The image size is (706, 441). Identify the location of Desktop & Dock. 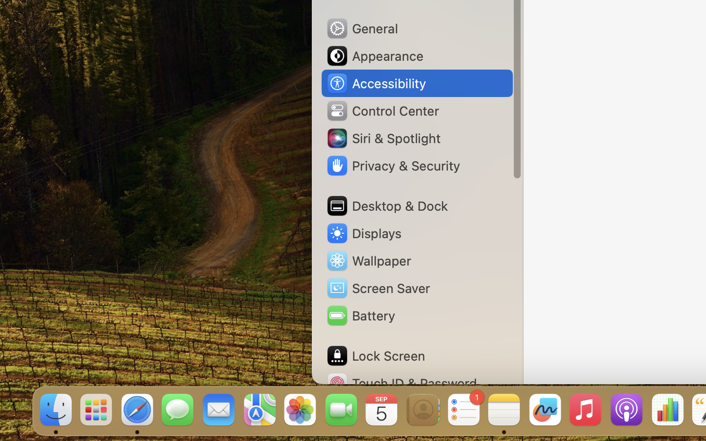
(387, 206).